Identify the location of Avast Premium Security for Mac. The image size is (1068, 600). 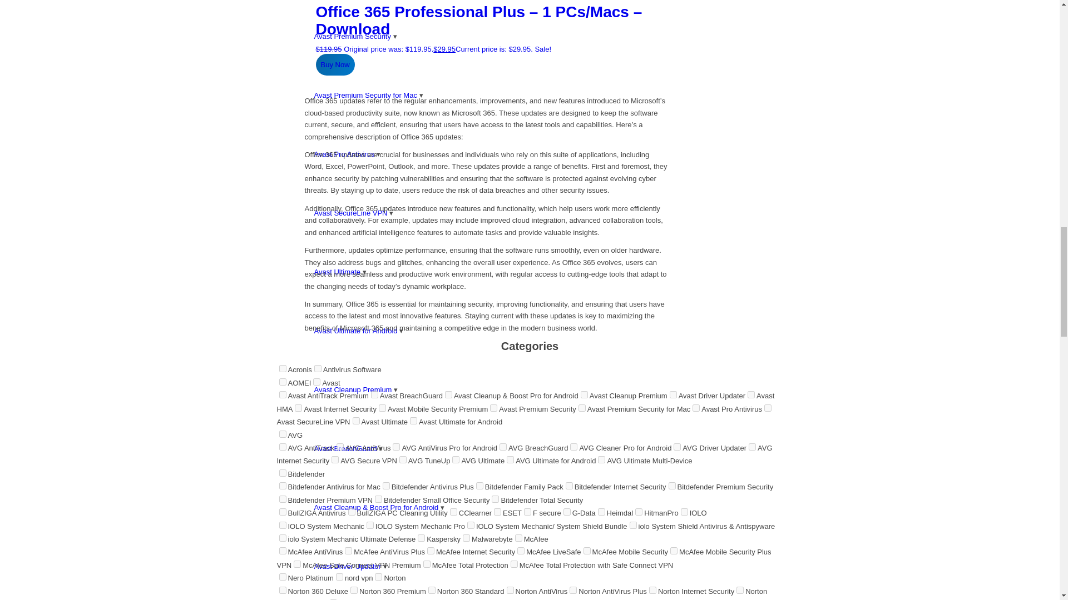
(368, 96).